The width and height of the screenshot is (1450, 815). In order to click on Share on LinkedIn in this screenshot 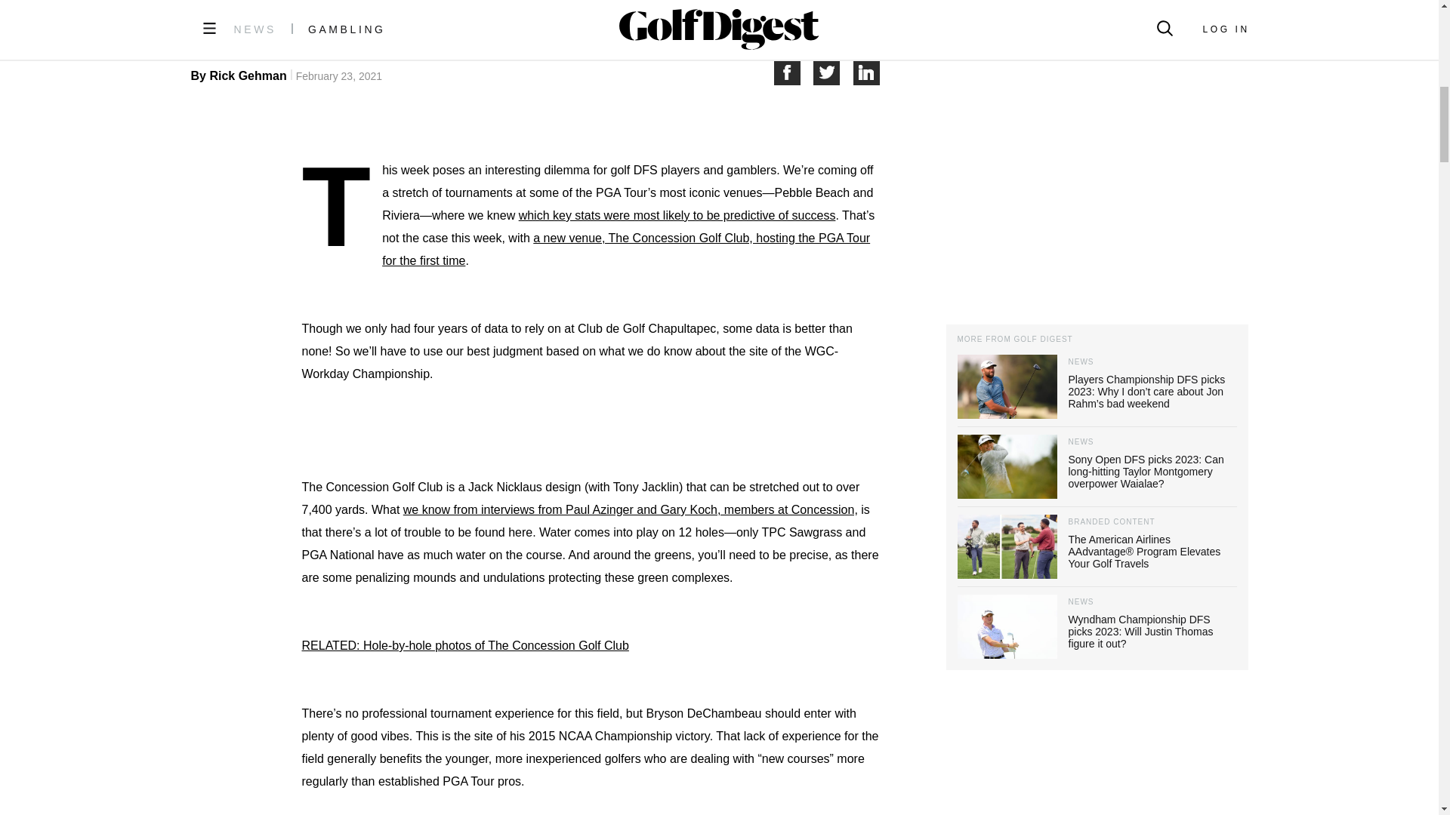, I will do `click(867, 72)`.